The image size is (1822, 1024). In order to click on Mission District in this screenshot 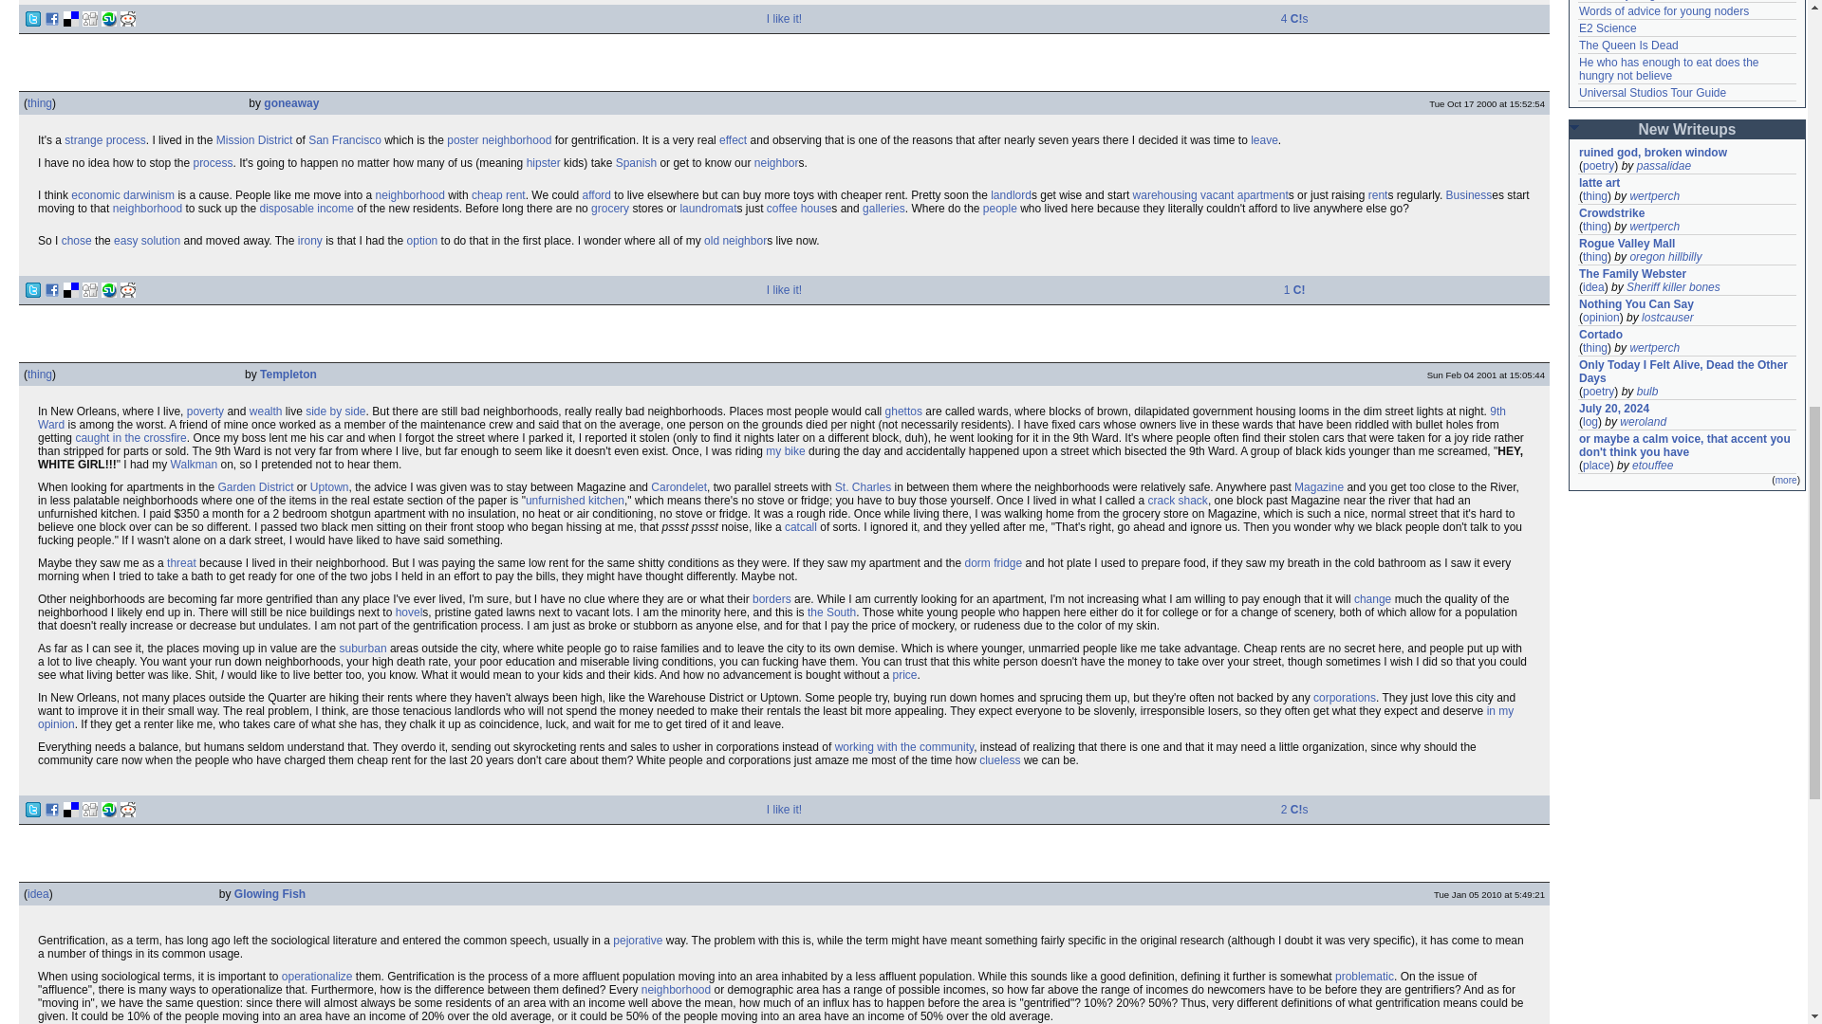, I will do `click(254, 140)`.